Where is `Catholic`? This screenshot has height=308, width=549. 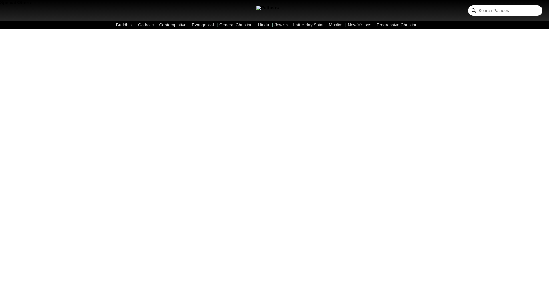 Catholic is located at coordinates (148, 25).